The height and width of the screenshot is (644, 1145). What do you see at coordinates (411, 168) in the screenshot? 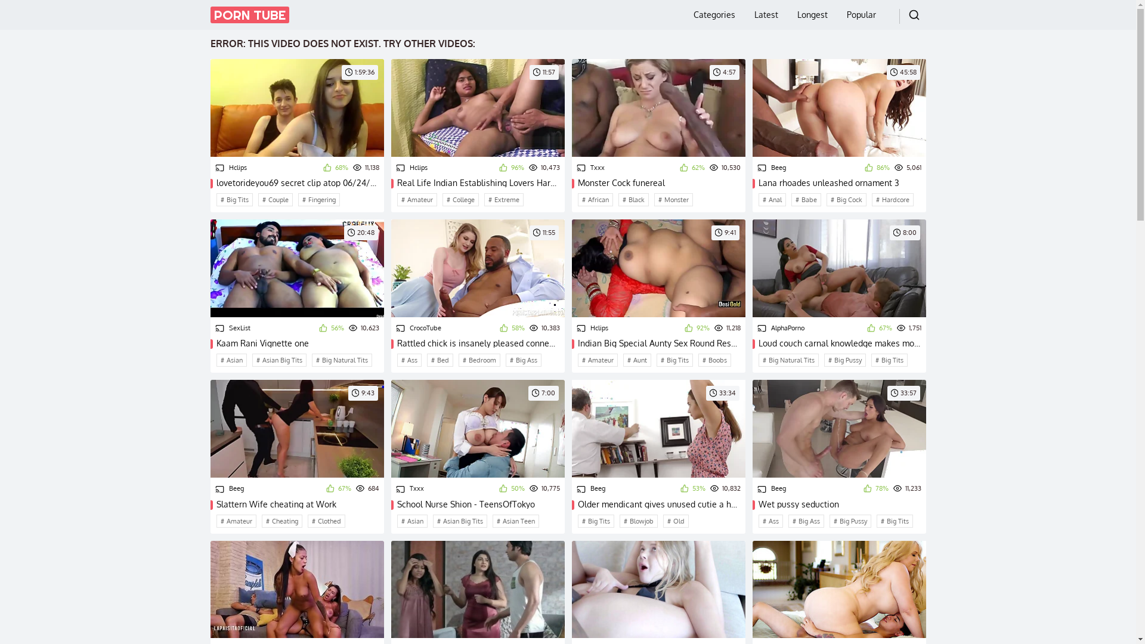
I see `Hclips` at bounding box center [411, 168].